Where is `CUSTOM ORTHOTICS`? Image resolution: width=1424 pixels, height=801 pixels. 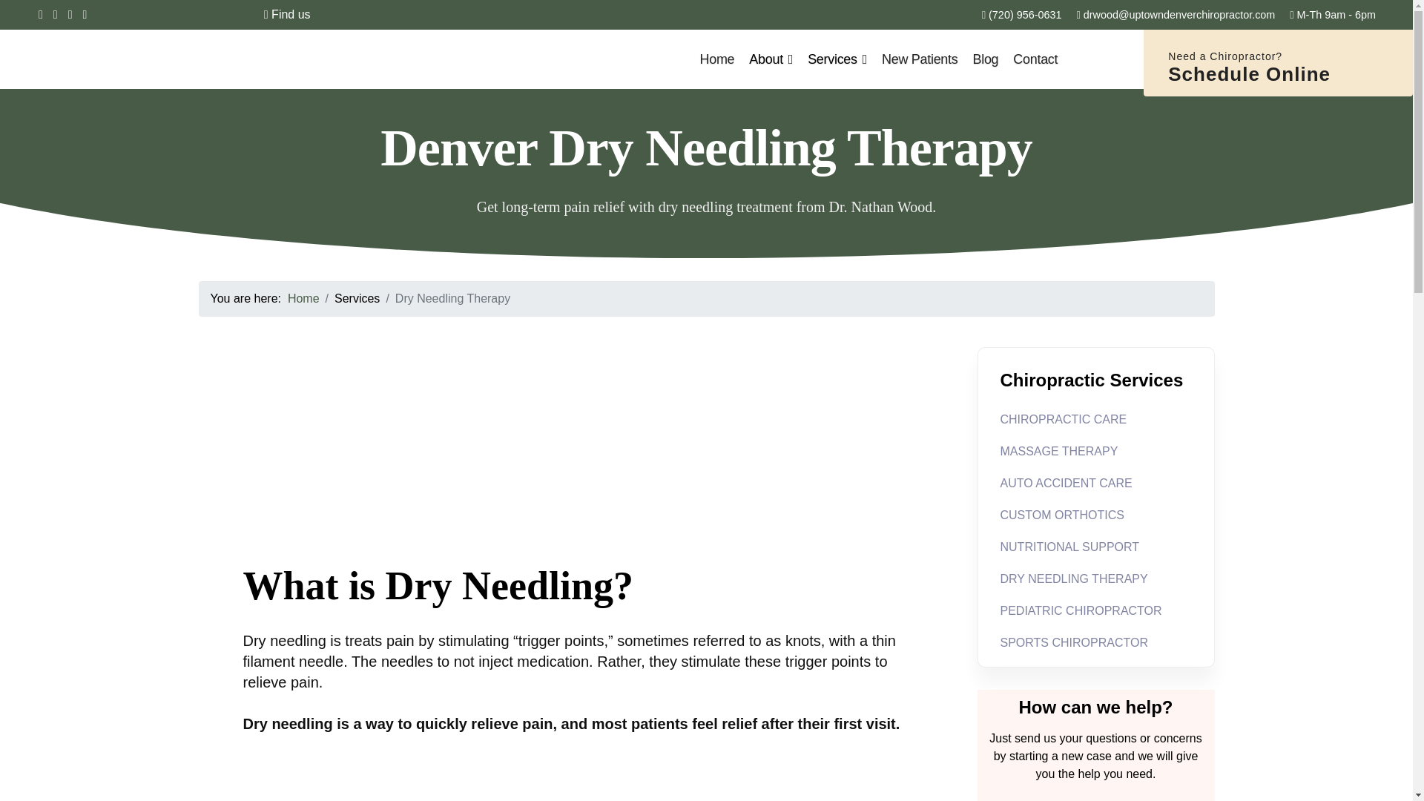 CUSTOM ORTHOTICS is located at coordinates (1095, 513).